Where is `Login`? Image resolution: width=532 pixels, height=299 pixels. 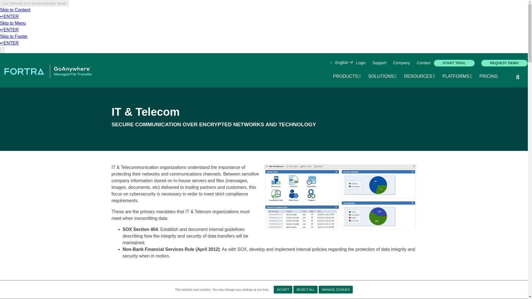
Login is located at coordinates (361, 63).